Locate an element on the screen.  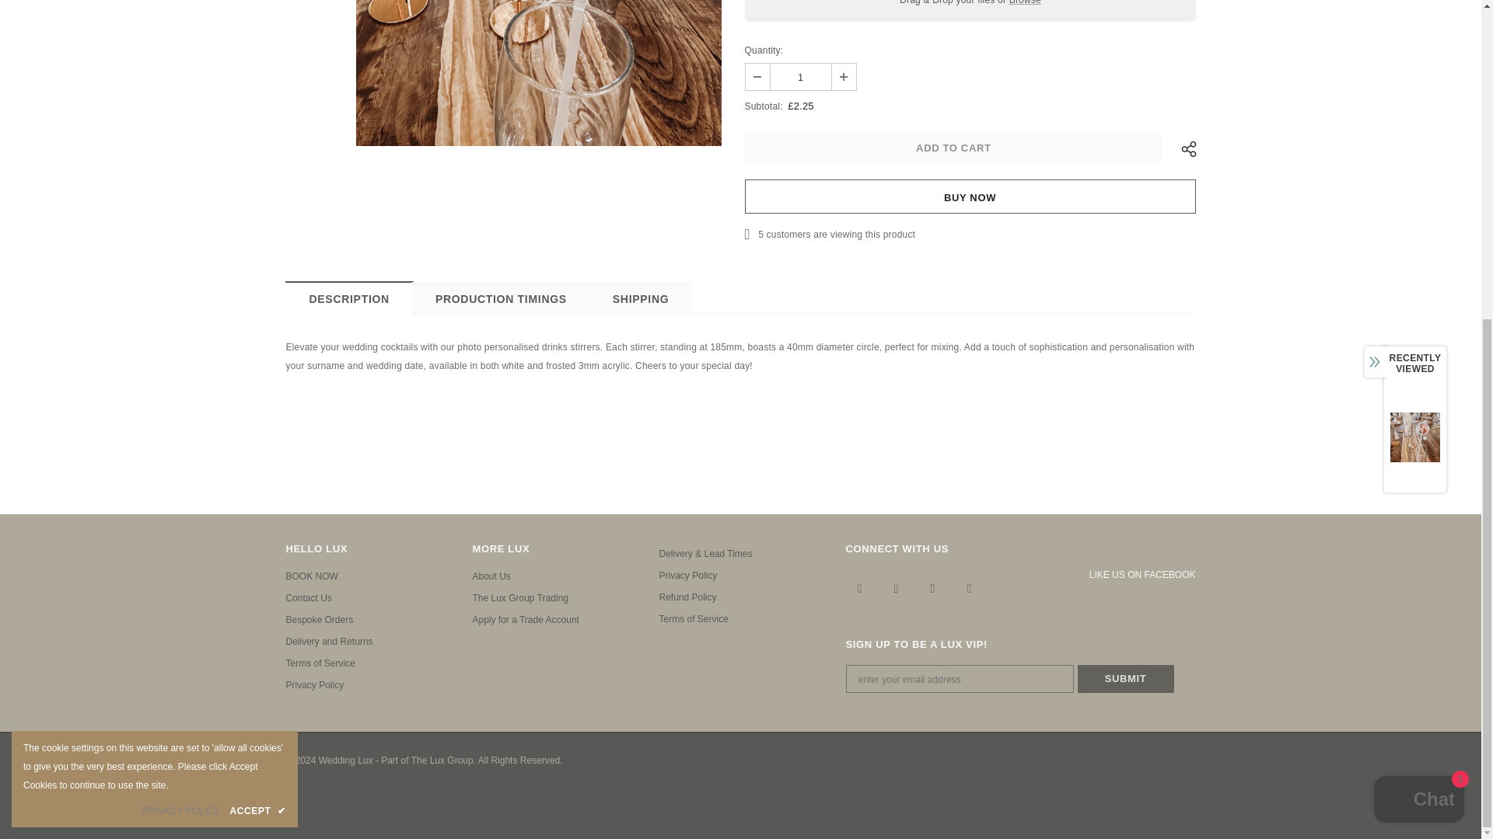
BOOK NOW is located at coordinates (313, 576).